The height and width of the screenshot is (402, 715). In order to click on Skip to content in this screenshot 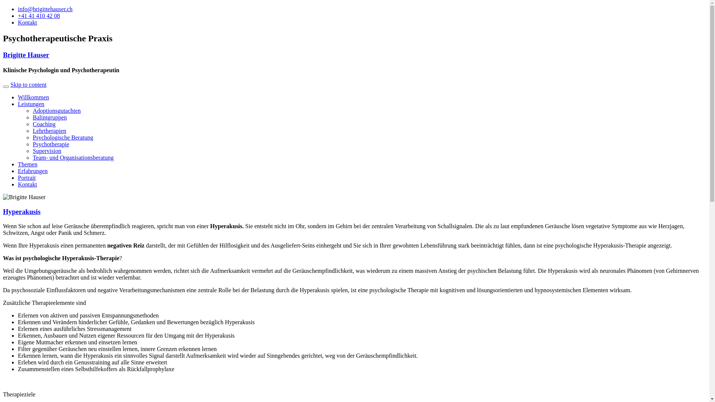, I will do `click(28, 85)`.